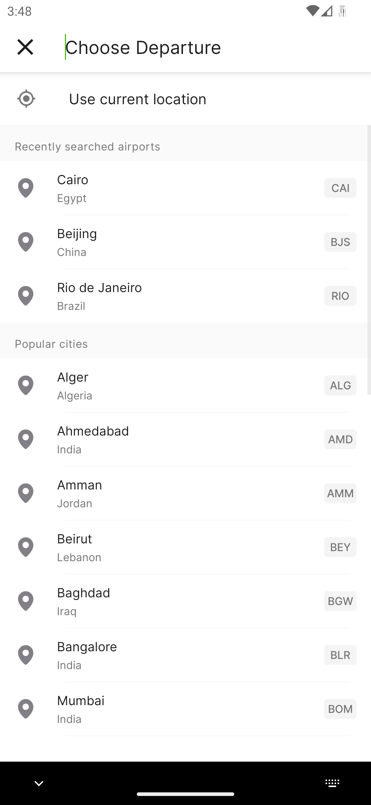 The width and height of the screenshot is (371, 805). Describe the element at coordinates (185, 170) in the screenshot. I see `Recently searched airports Cairo Egypt CAI` at that location.